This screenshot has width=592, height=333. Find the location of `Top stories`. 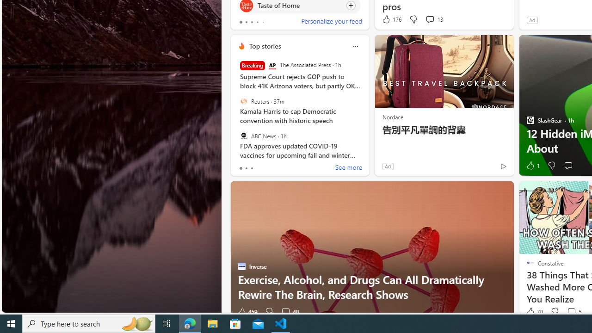

Top stories is located at coordinates (265, 46).